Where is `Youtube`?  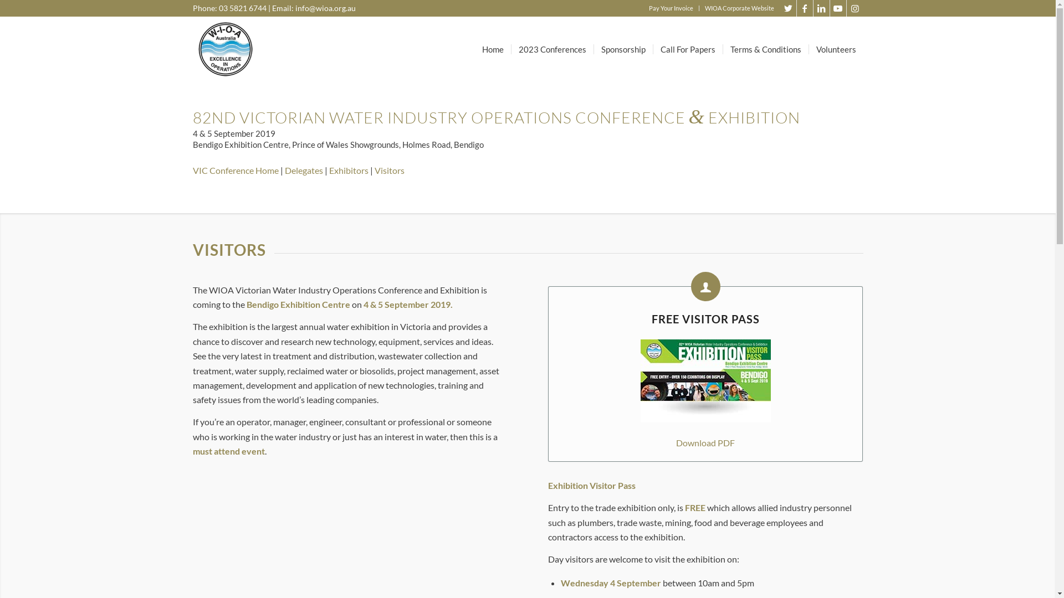 Youtube is located at coordinates (838, 8).